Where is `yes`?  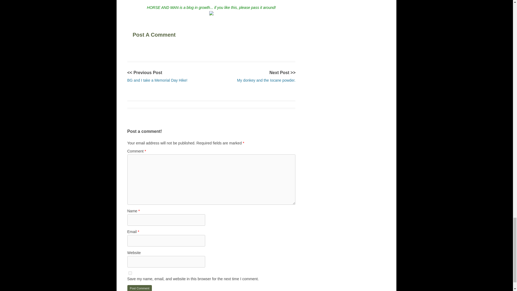
yes is located at coordinates (130, 273).